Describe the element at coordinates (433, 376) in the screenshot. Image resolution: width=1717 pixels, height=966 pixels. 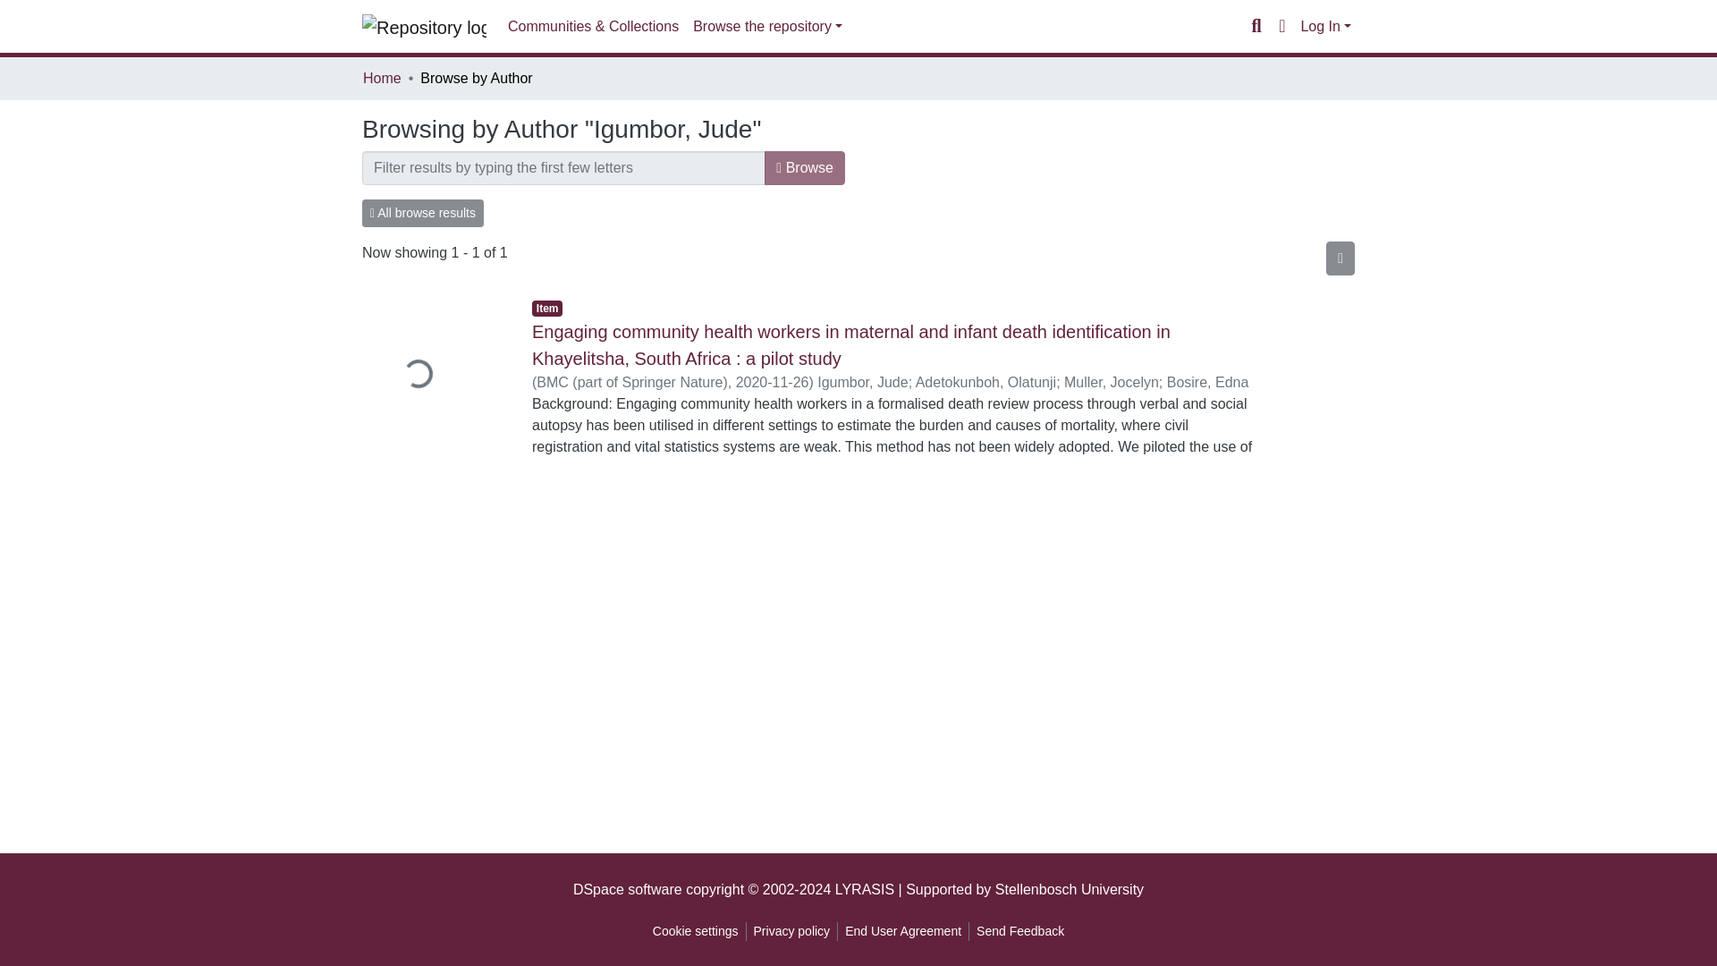
I see `Loading...` at that location.